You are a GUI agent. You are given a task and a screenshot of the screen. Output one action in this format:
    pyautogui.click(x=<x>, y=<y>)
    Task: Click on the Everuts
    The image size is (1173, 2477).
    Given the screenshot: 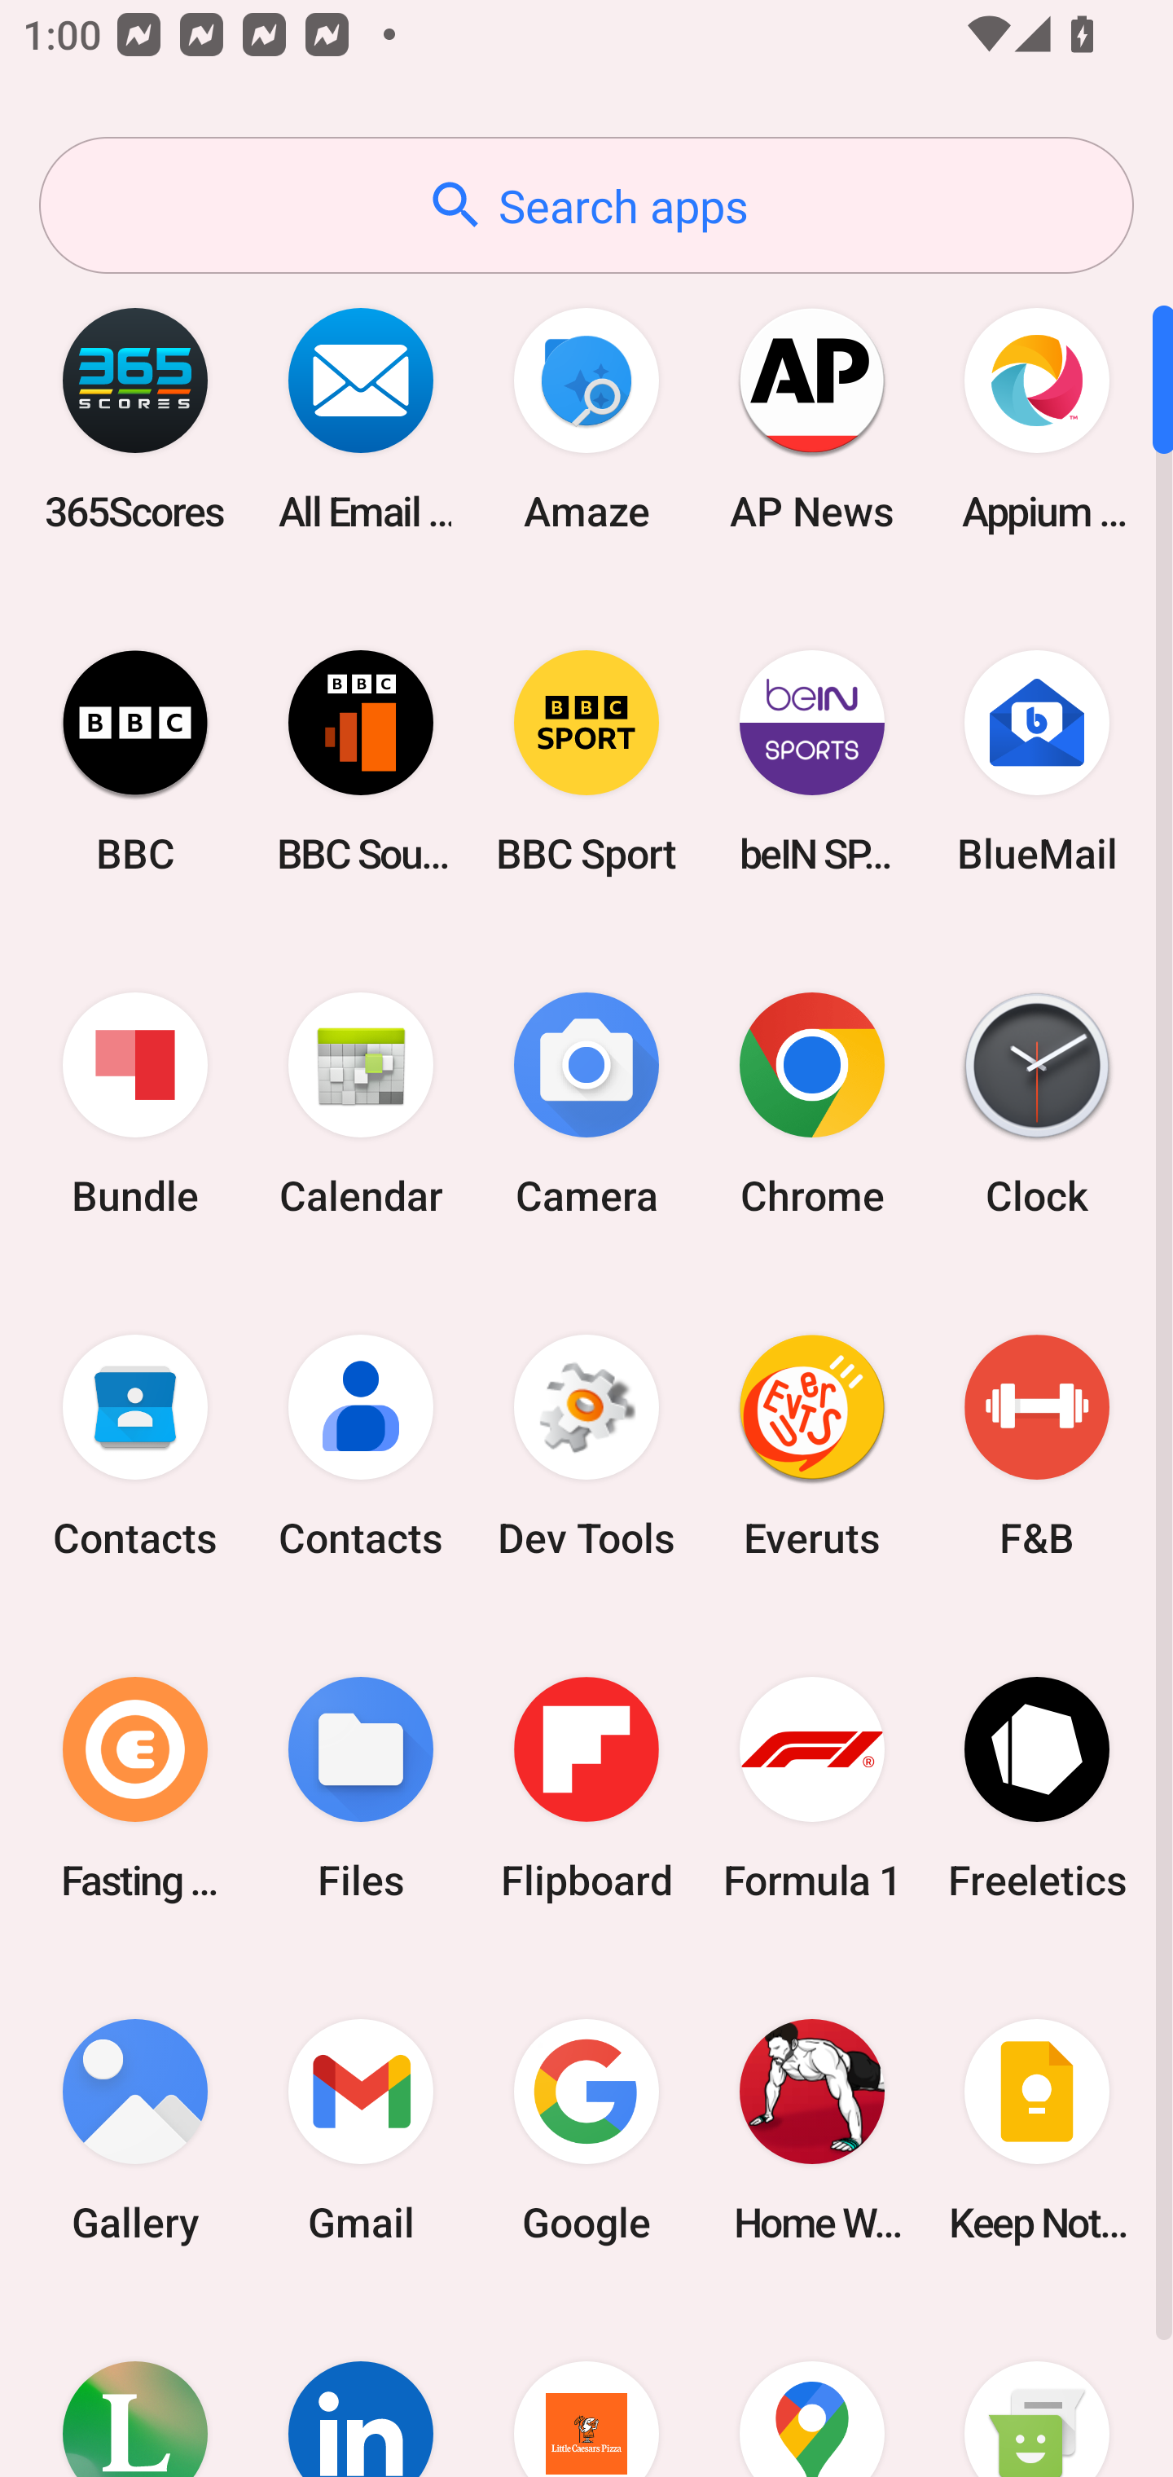 What is the action you would take?
    pyautogui.click(x=811, y=1446)
    